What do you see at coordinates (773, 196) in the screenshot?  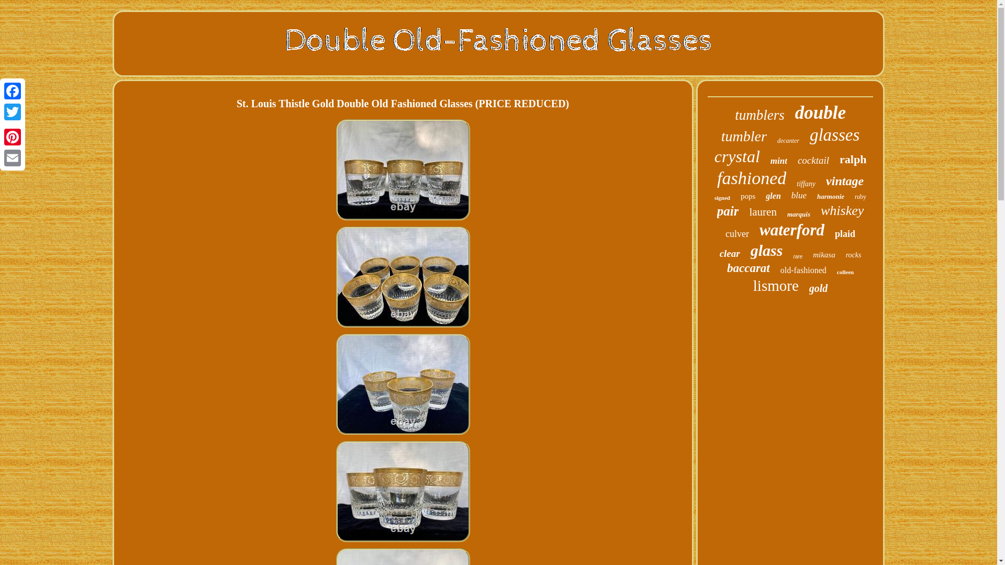 I see `glen` at bounding box center [773, 196].